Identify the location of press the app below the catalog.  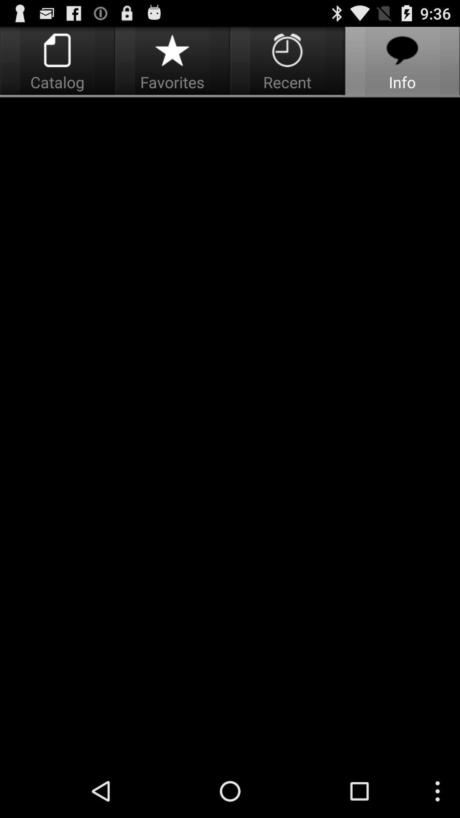
(230, 431).